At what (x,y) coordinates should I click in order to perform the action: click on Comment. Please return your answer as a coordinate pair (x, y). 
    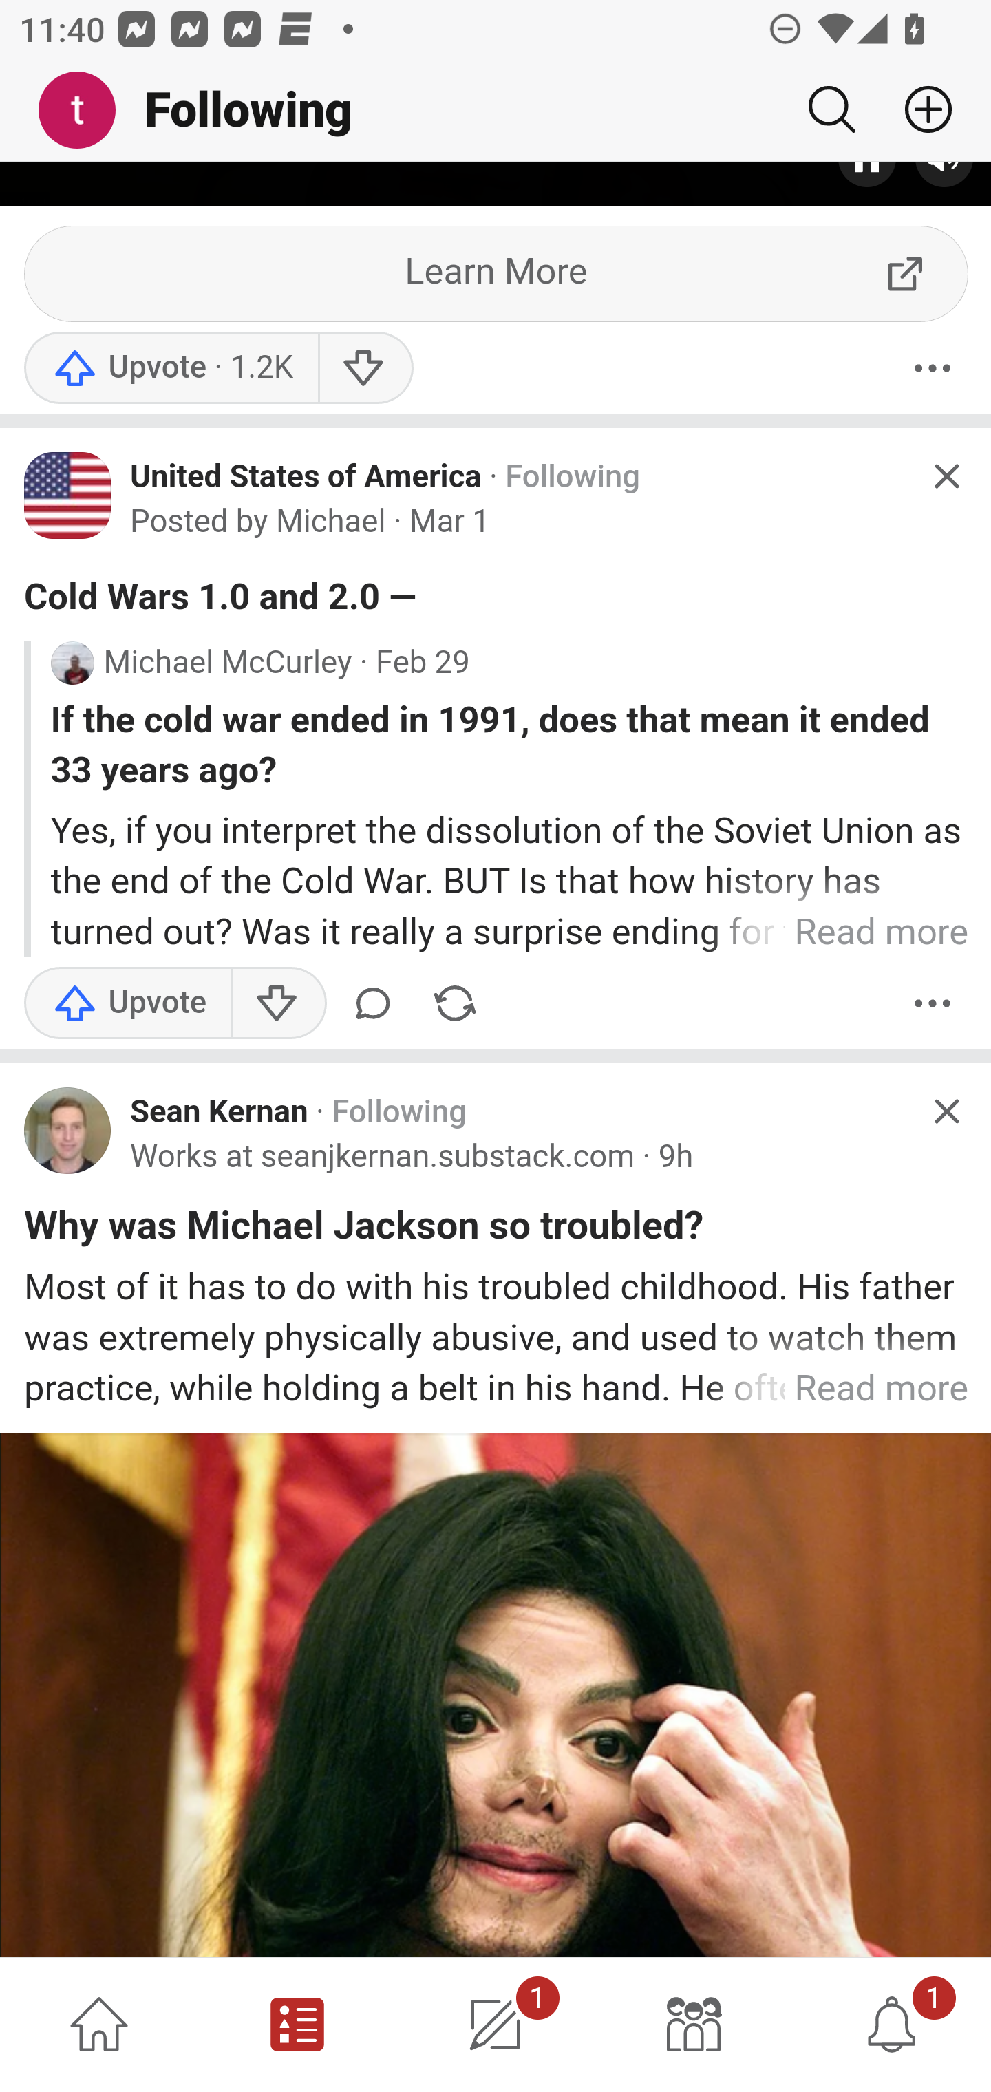
    Looking at the image, I should click on (378, 1005).